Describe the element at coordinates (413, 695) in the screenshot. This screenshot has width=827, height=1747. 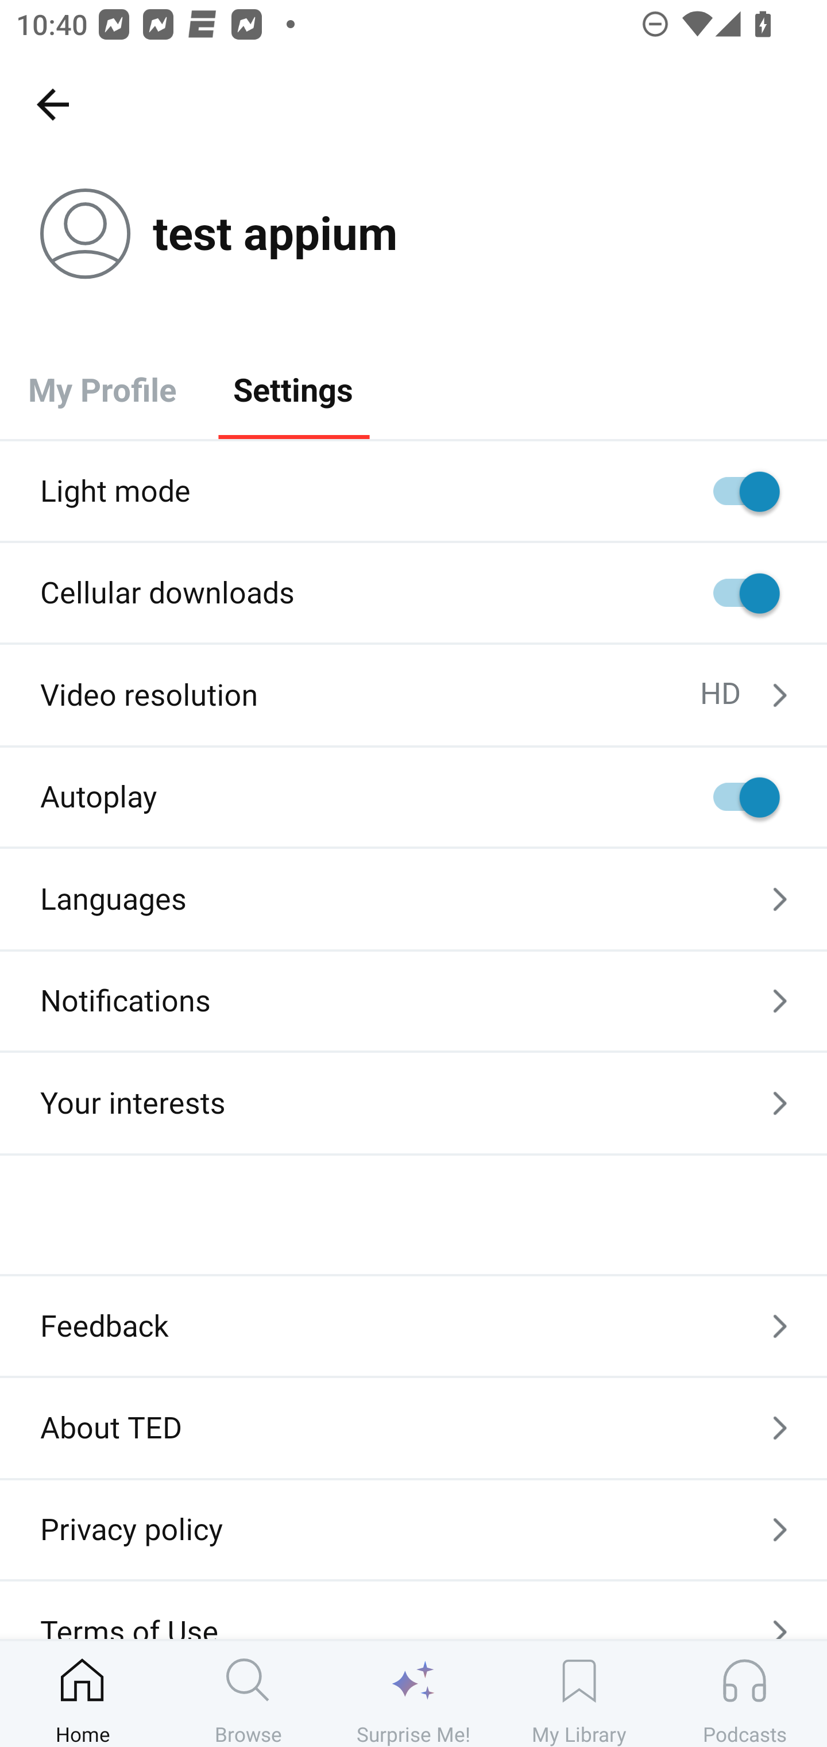
I see `Video resolution HD` at that location.